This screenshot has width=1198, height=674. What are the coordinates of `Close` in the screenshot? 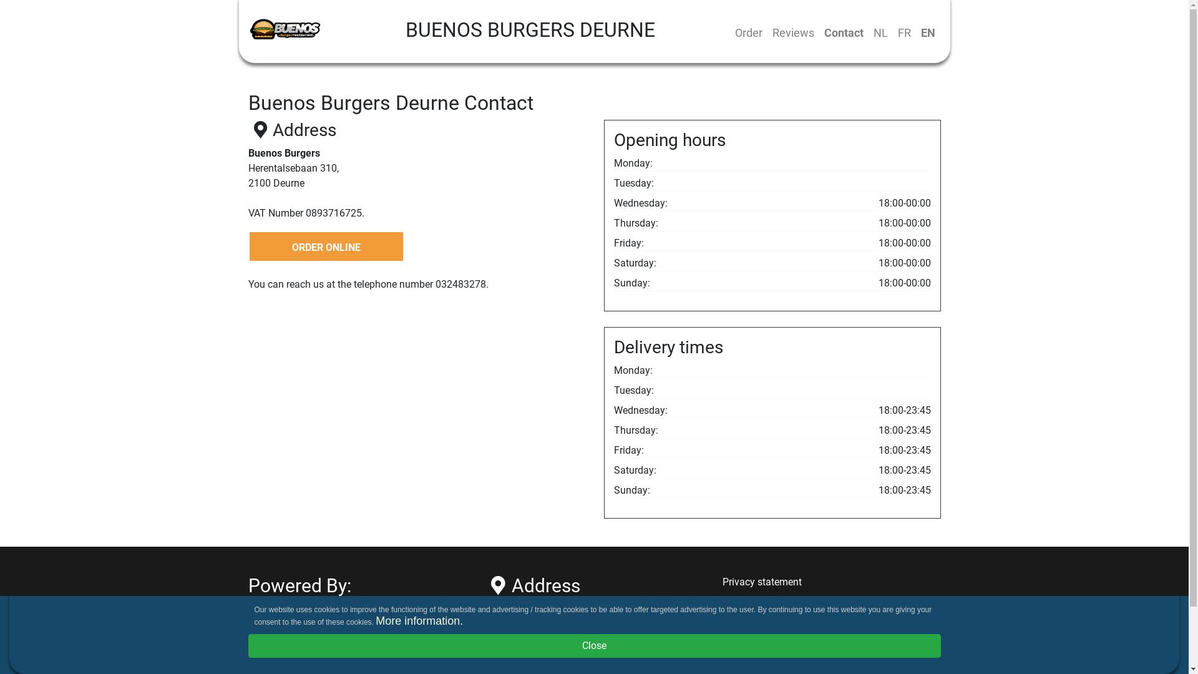 It's located at (595, 646).